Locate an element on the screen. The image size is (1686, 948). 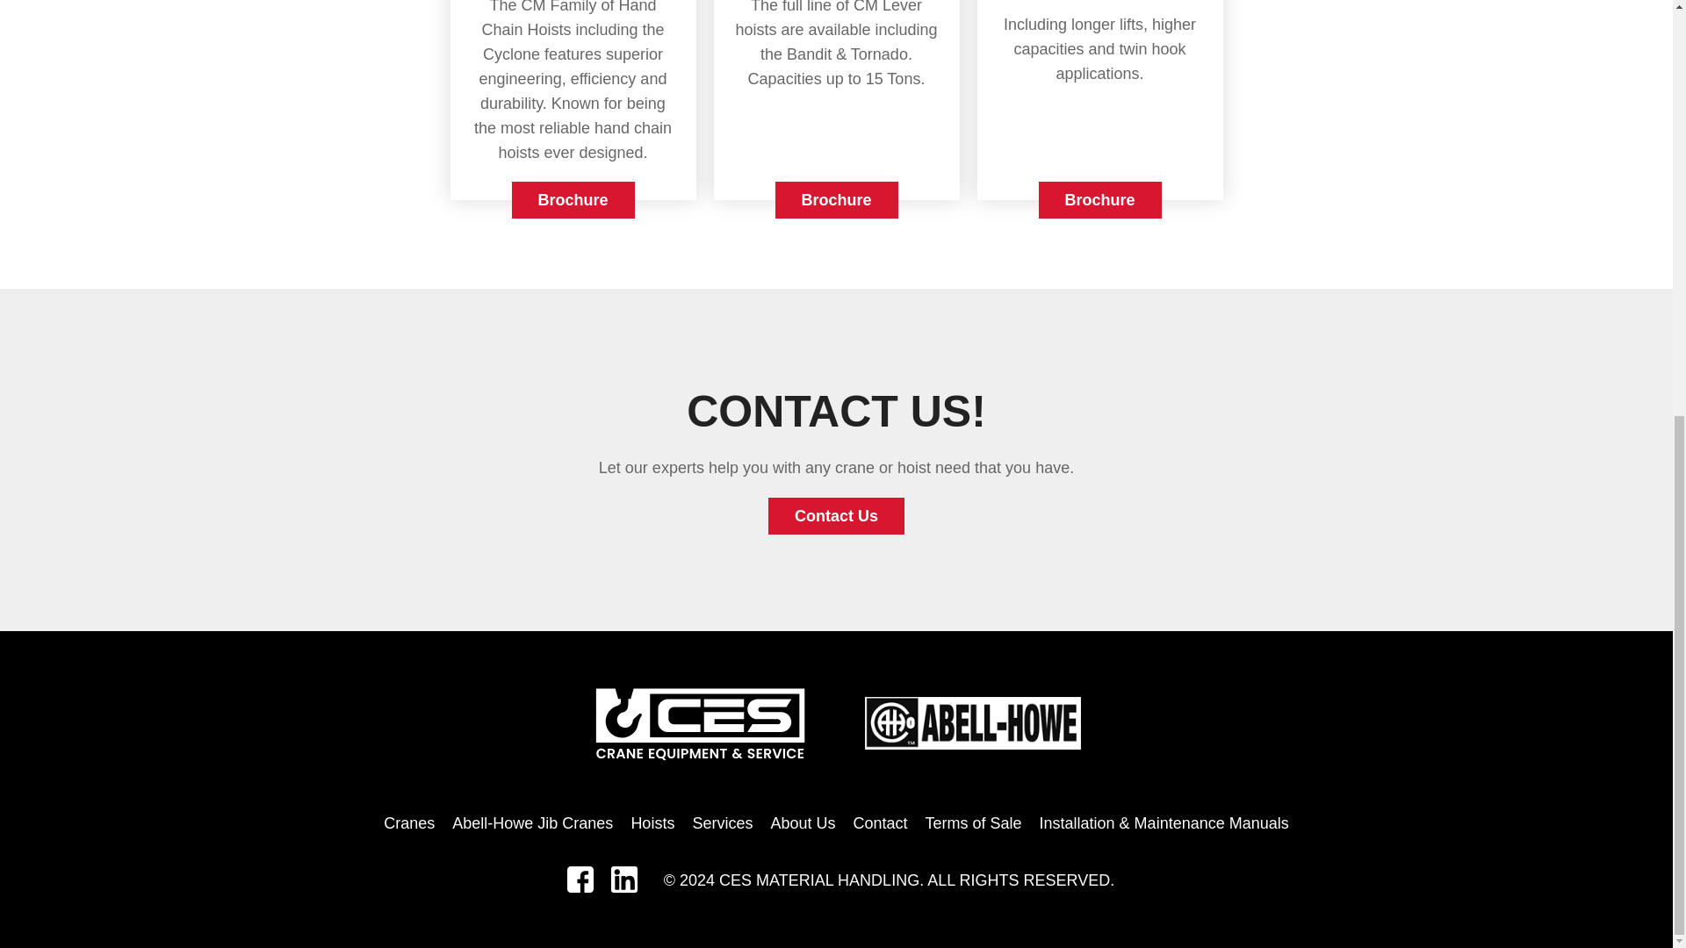
Brochure is located at coordinates (572, 200).